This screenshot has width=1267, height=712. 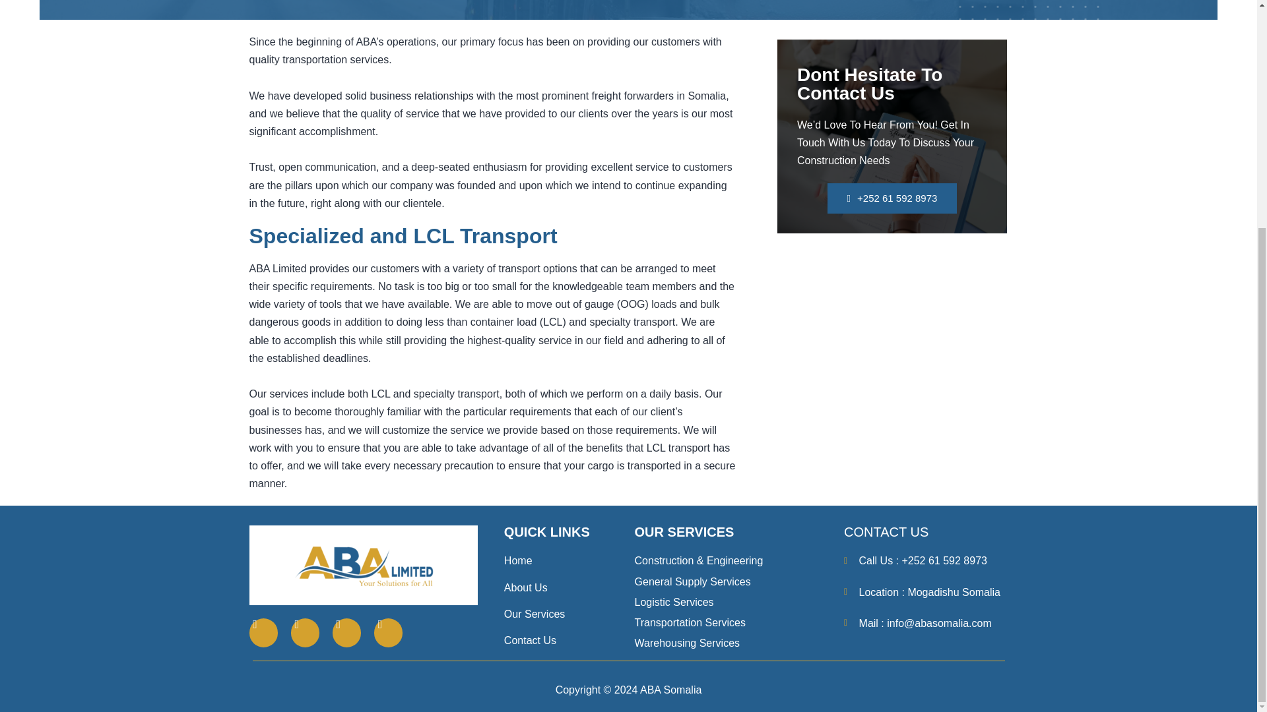 I want to click on Our Services, so click(x=569, y=614).